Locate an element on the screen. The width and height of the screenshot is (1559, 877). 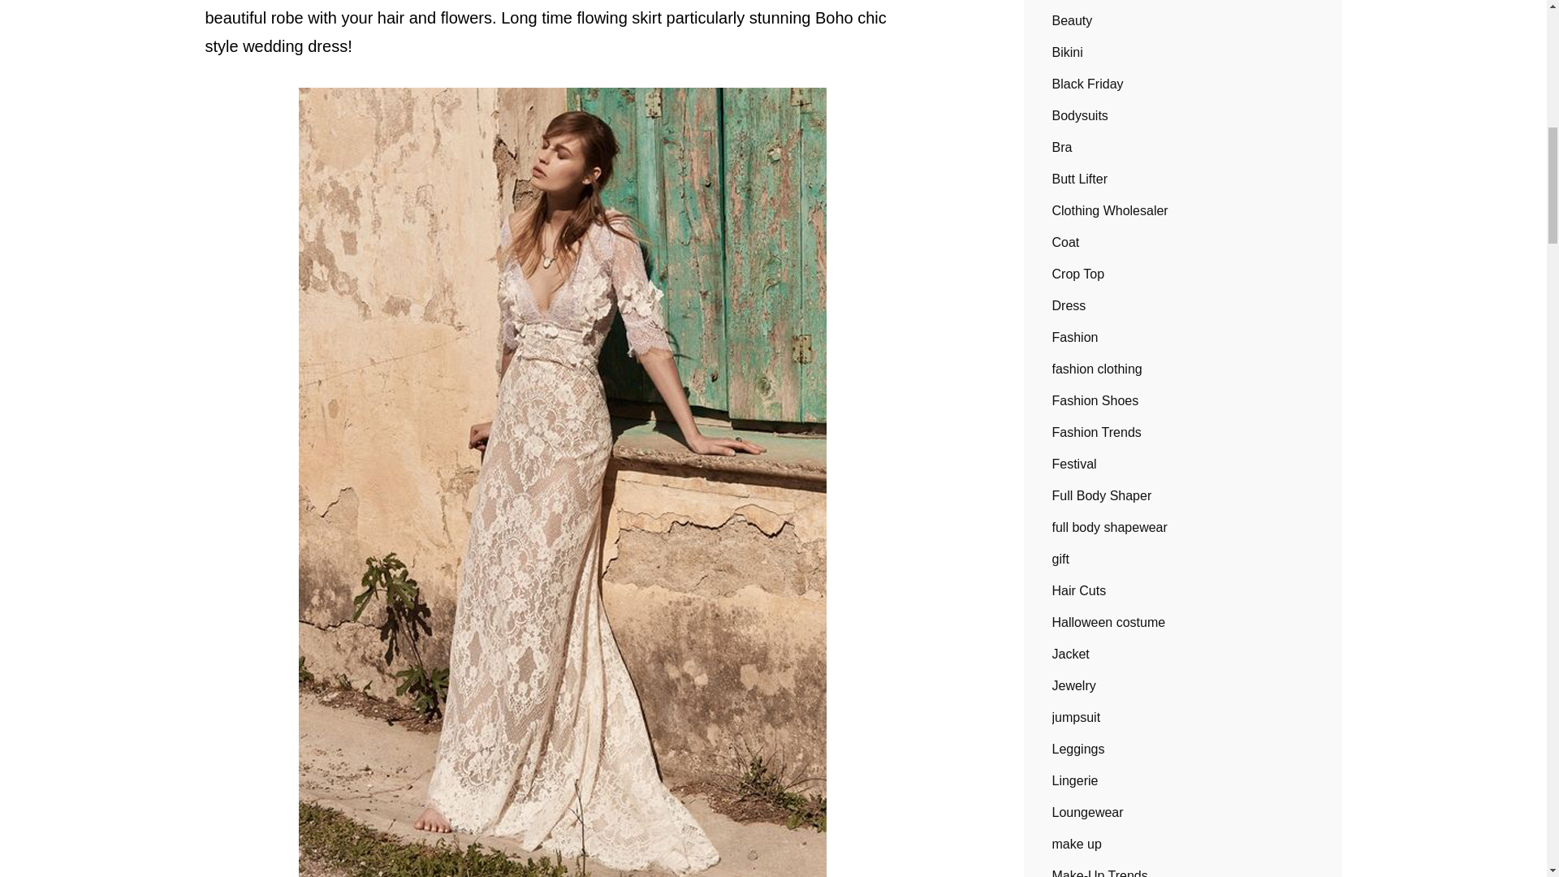
Bikini is located at coordinates (1068, 52).